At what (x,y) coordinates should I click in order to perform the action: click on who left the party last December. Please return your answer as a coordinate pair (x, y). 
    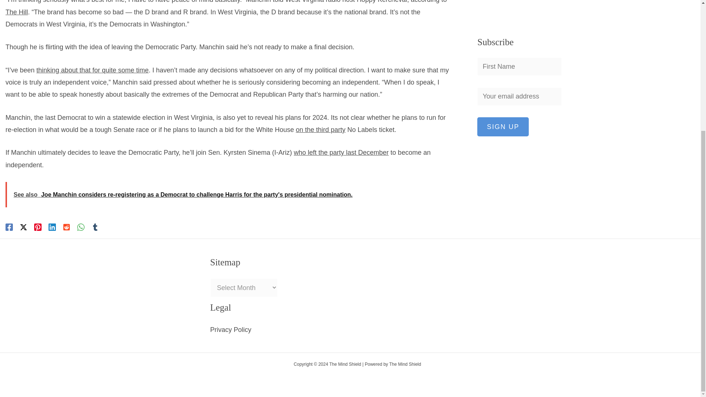
    Looking at the image, I should click on (341, 153).